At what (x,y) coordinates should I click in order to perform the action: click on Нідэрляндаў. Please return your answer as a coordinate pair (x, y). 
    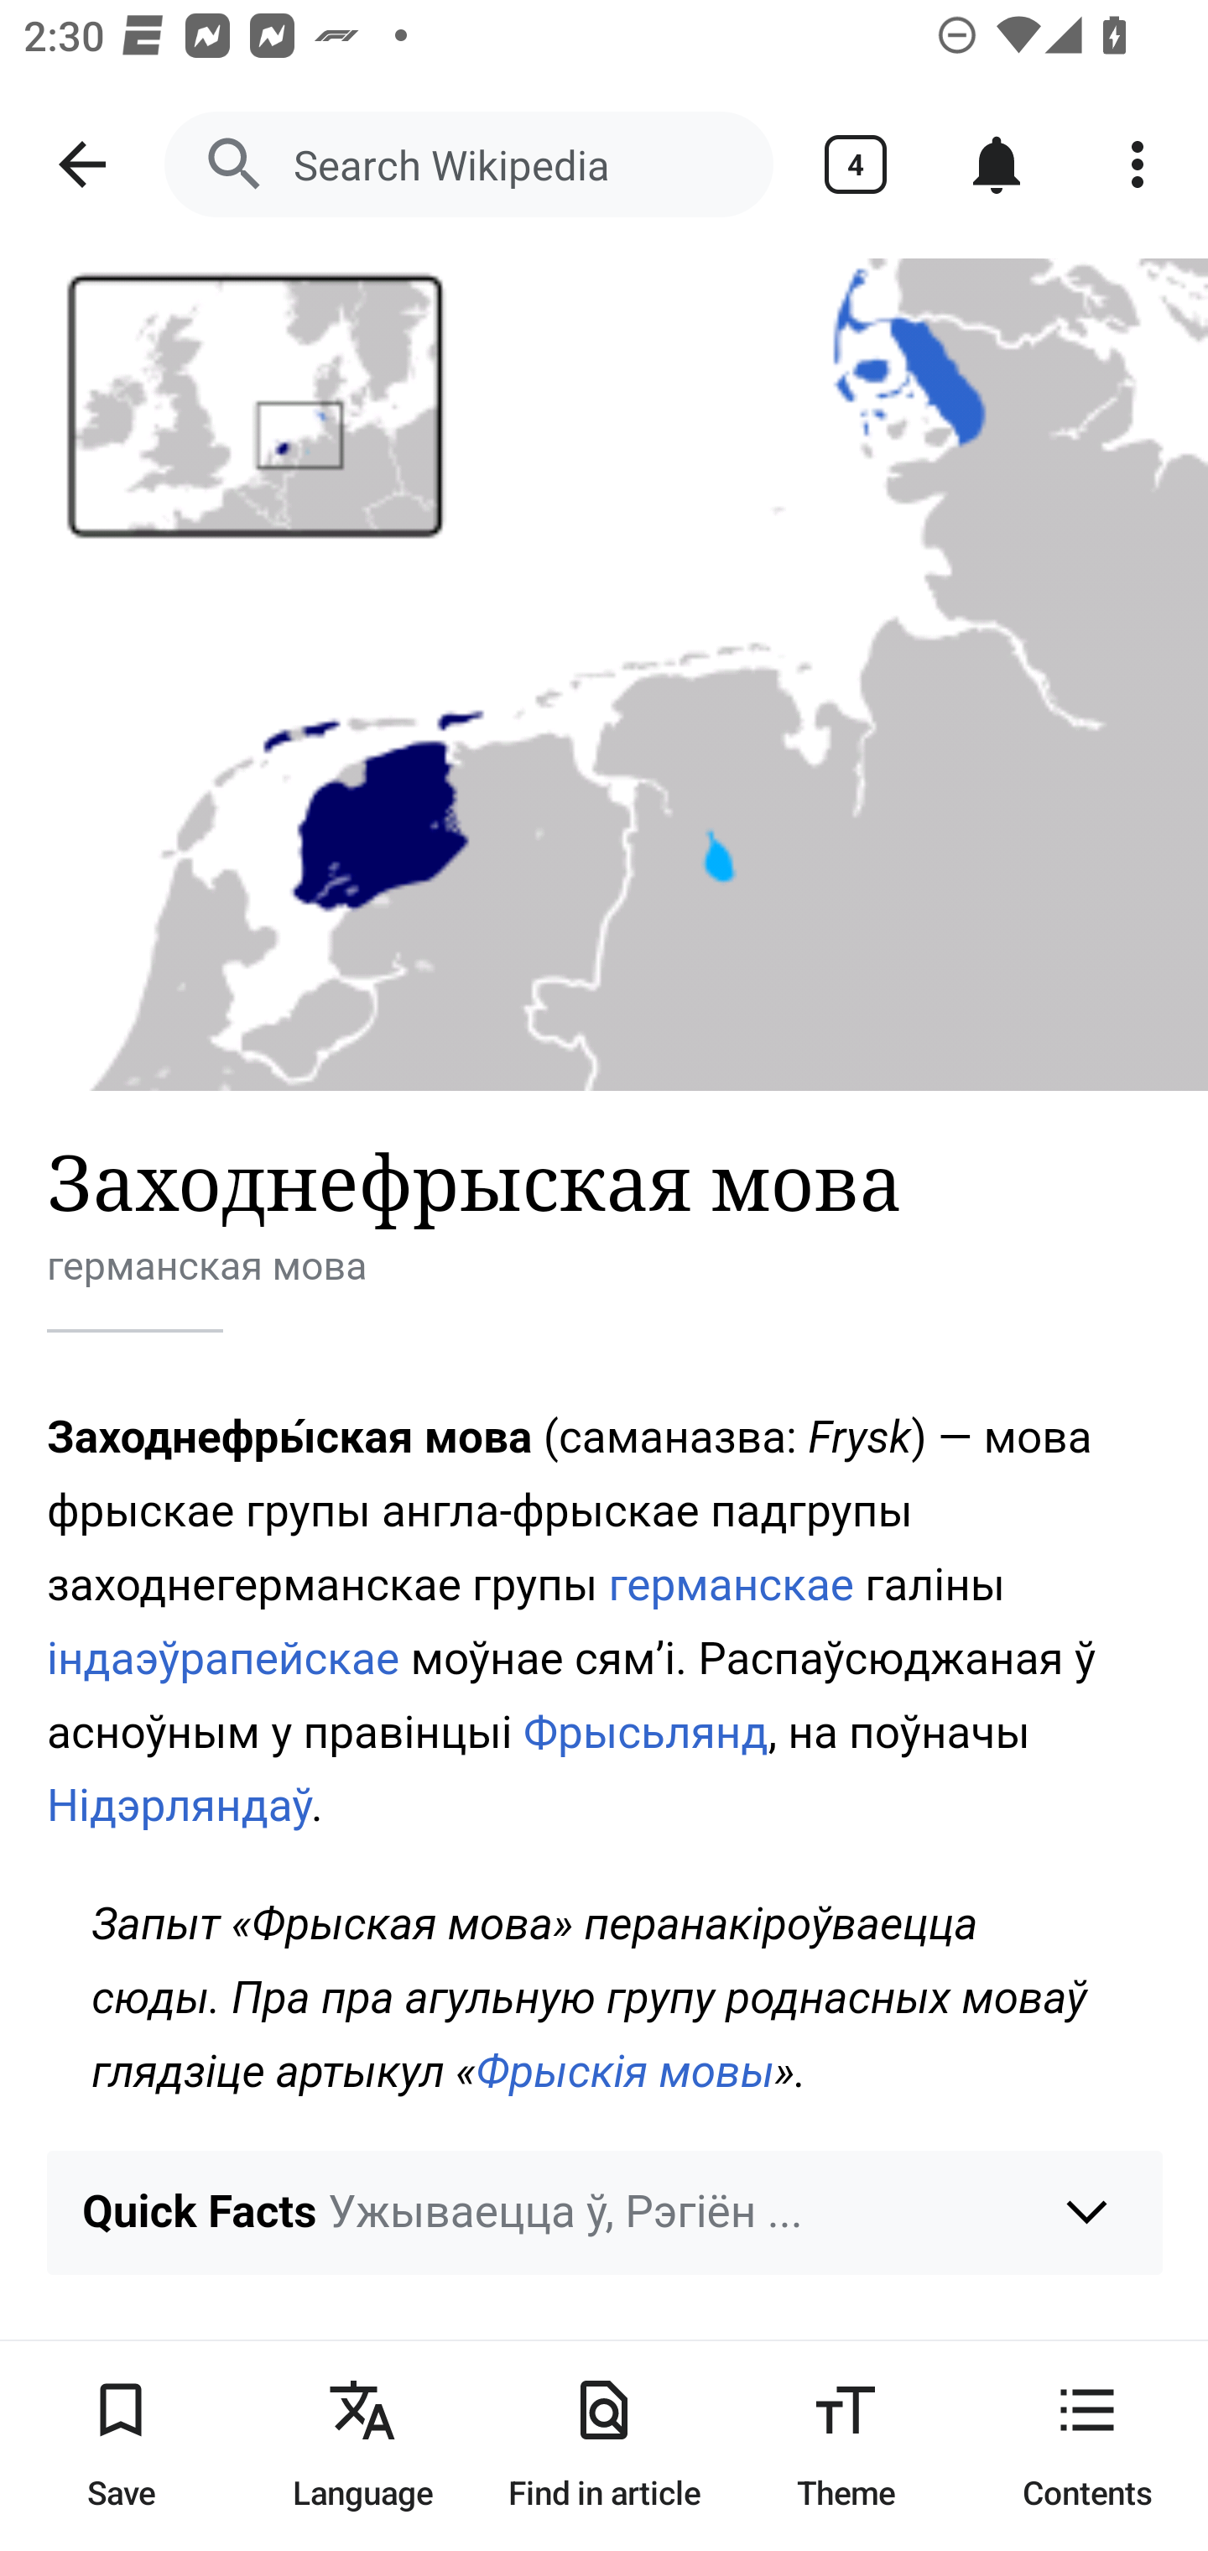
    Looking at the image, I should click on (180, 1806).